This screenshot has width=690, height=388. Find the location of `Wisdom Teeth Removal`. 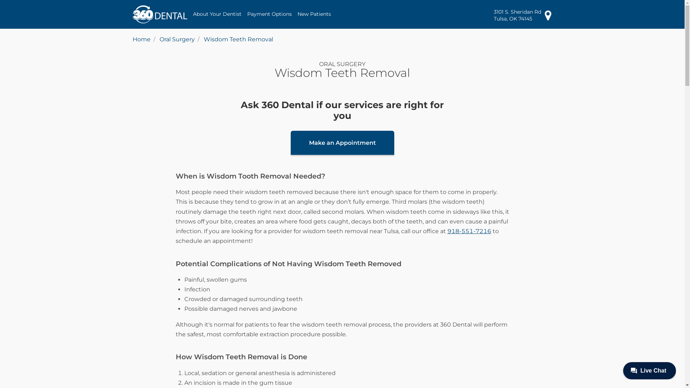

Wisdom Teeth Removal is located at coordinates (238, 40).